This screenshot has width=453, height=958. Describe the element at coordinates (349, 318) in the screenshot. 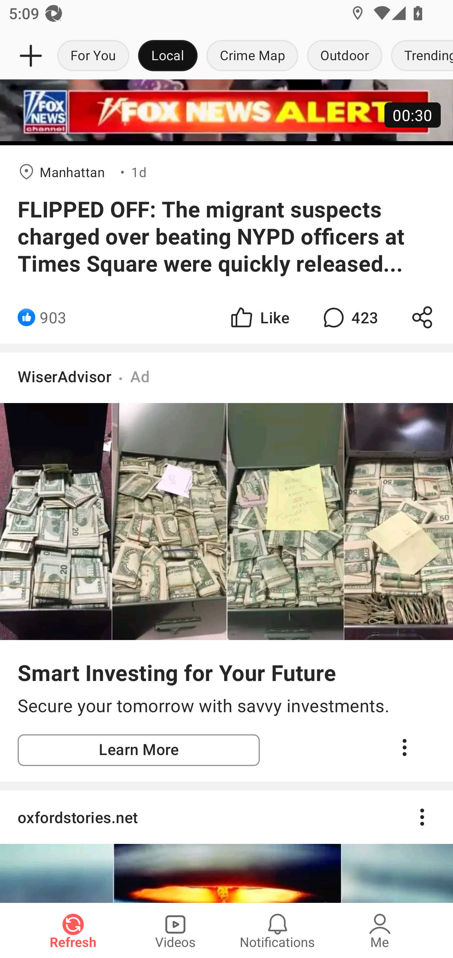

I see `423` at that location.